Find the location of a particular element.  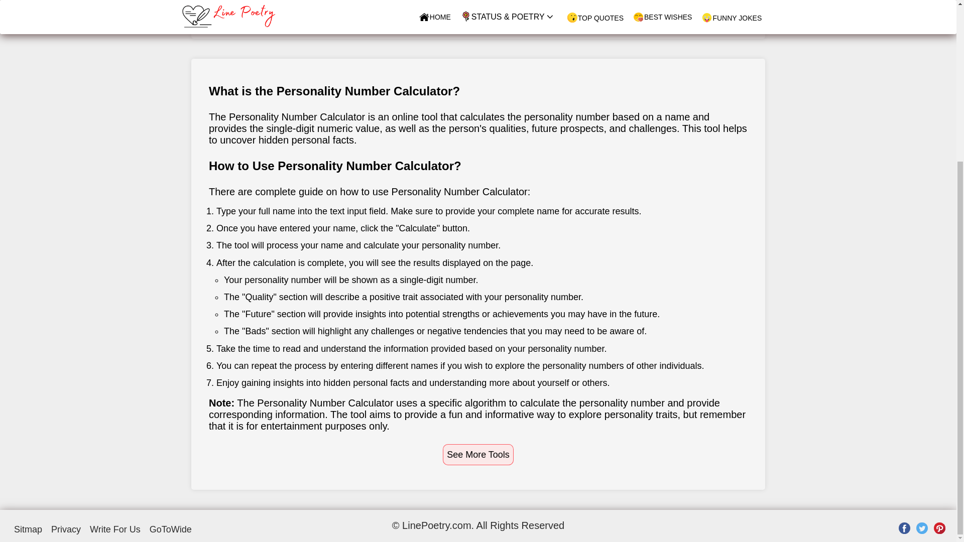

Privacy is located at coordinates (66, 529).